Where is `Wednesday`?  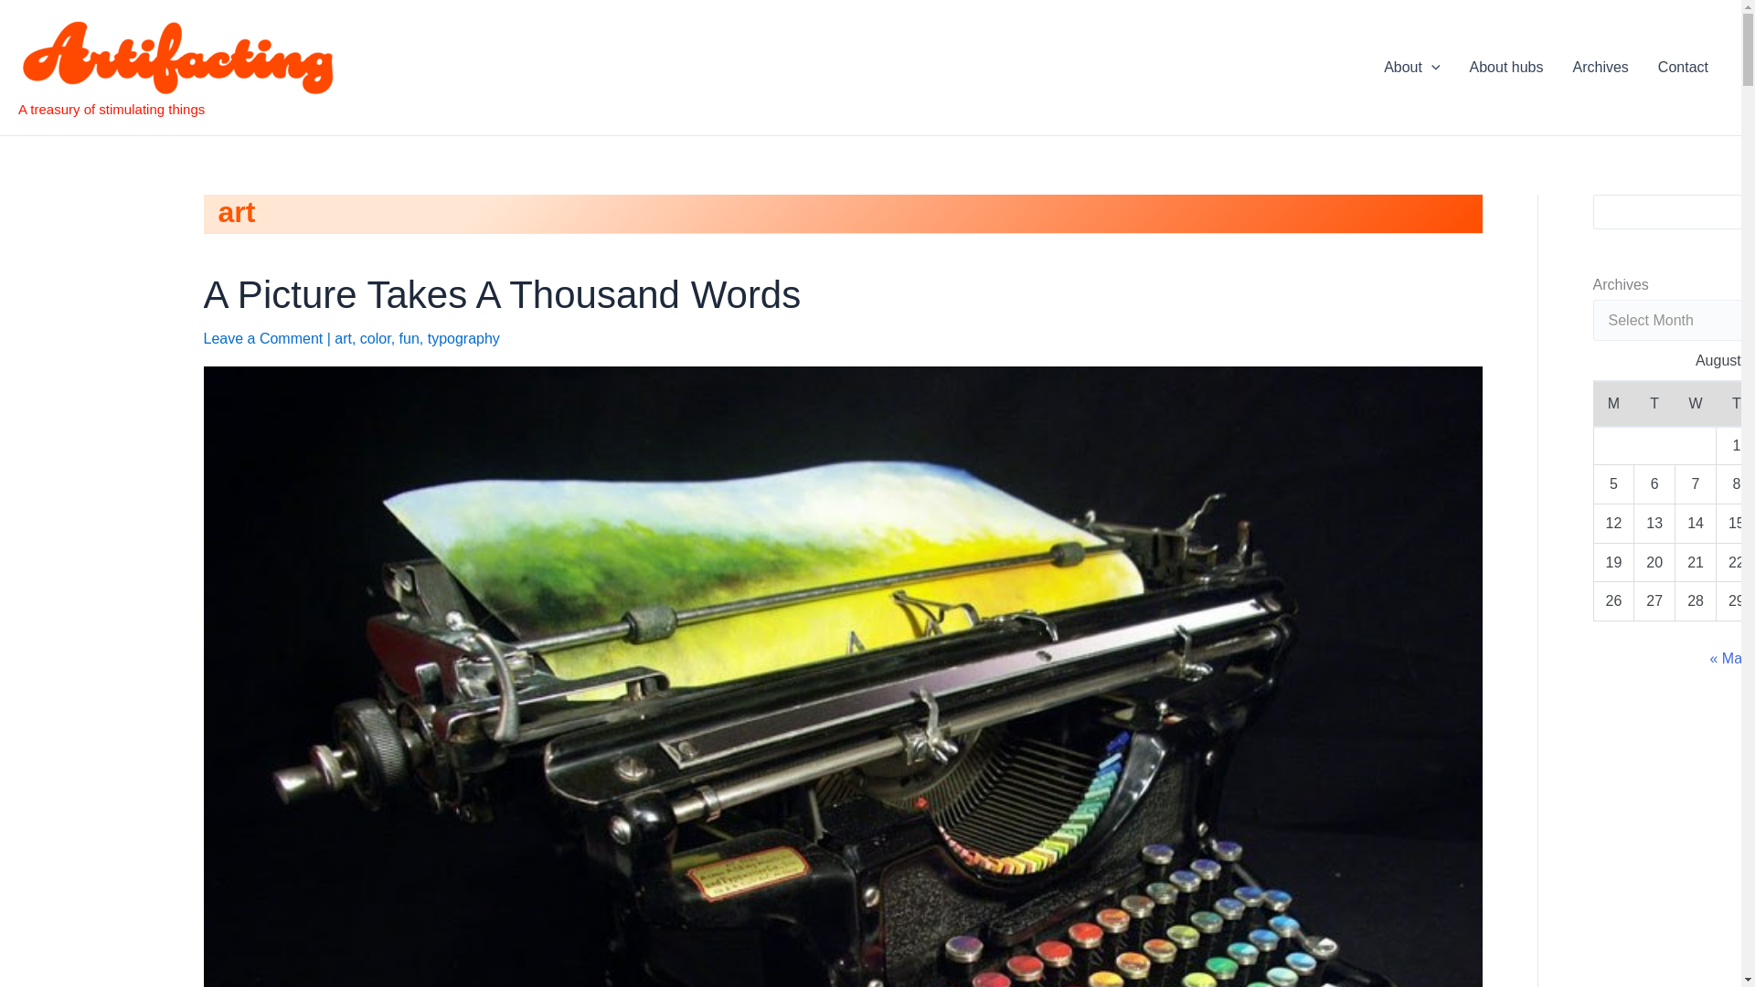
Wednesday is located at coordinates (1696, 403).